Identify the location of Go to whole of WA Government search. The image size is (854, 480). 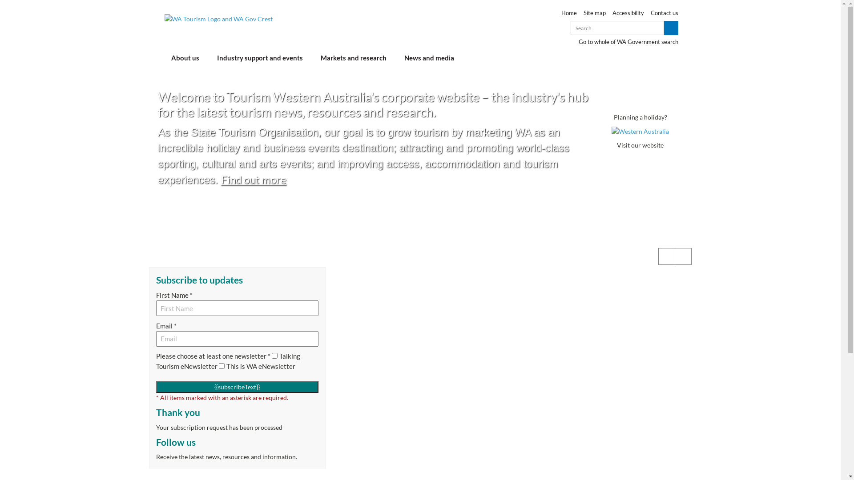
(628, 42).